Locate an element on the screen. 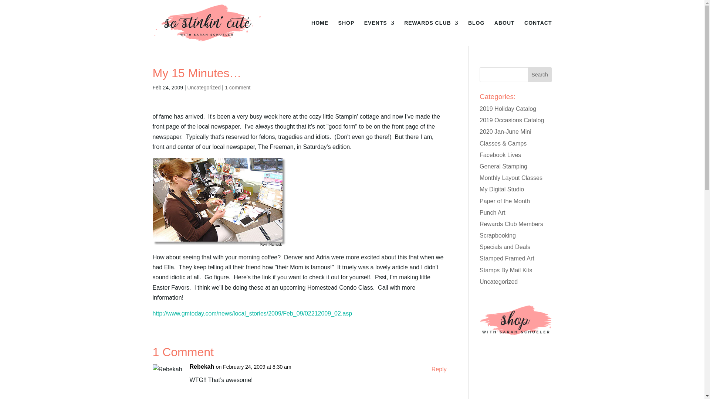 Image resolution: width=710 pixels, height=399 pixels. 1 comment is located at coordinates (237, 87).